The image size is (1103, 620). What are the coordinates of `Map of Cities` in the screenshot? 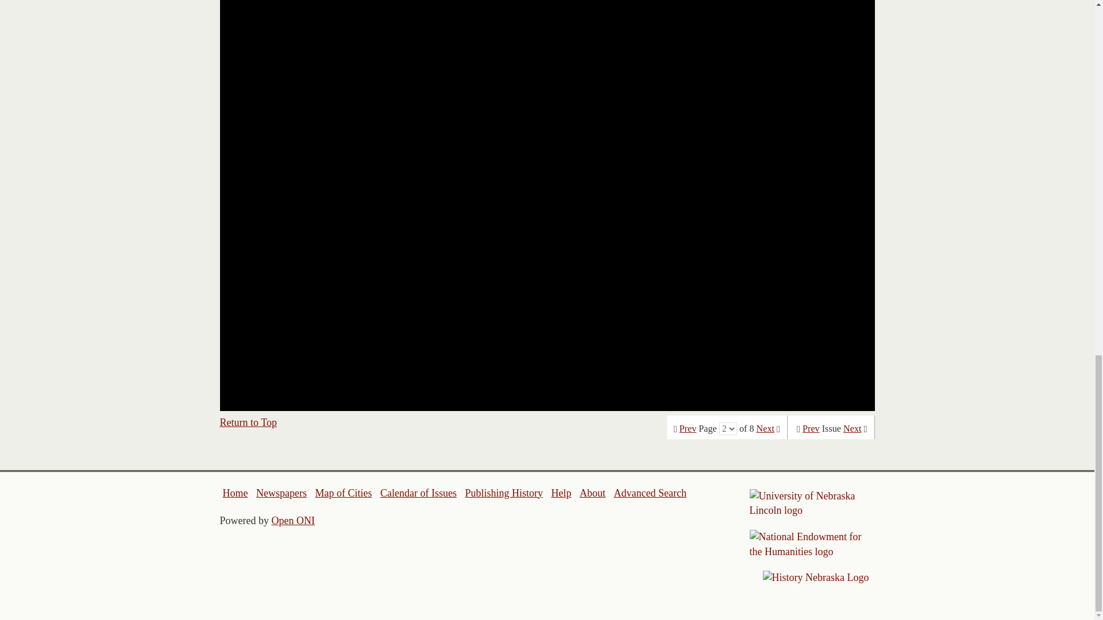 It's located at (343, 493).